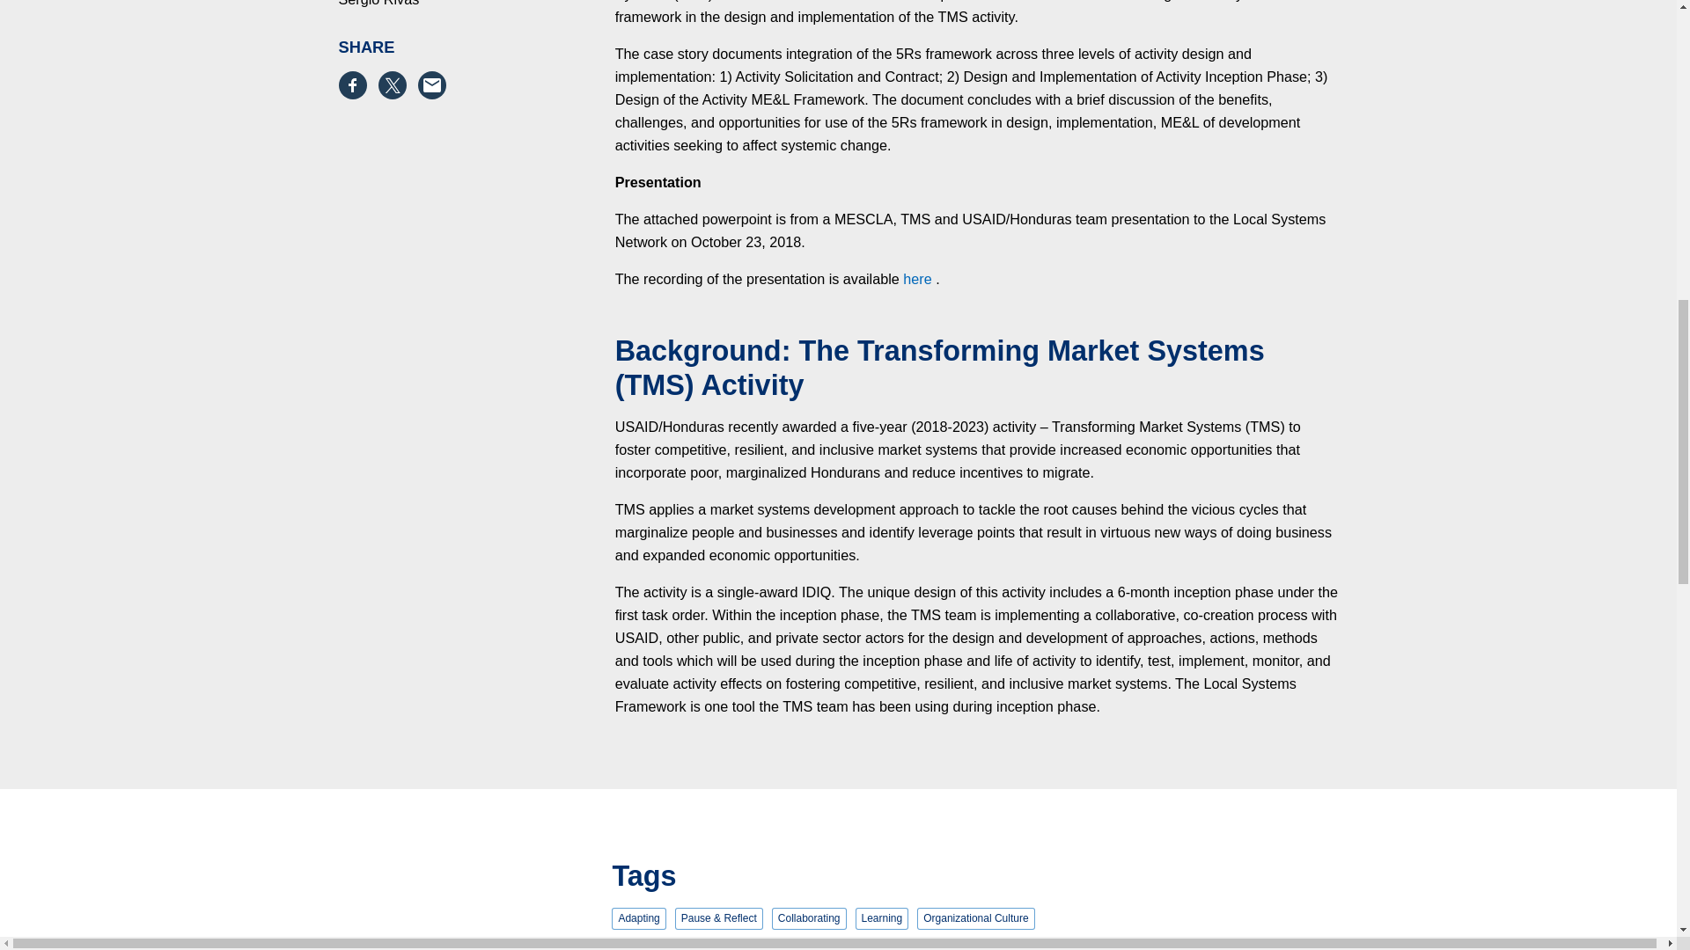 The height and width of the screenshot is (950, 1690). What do you see at coordinates (809, 918) in the screenshot?
I see `Collaborating` at bounding box center [809, 918].